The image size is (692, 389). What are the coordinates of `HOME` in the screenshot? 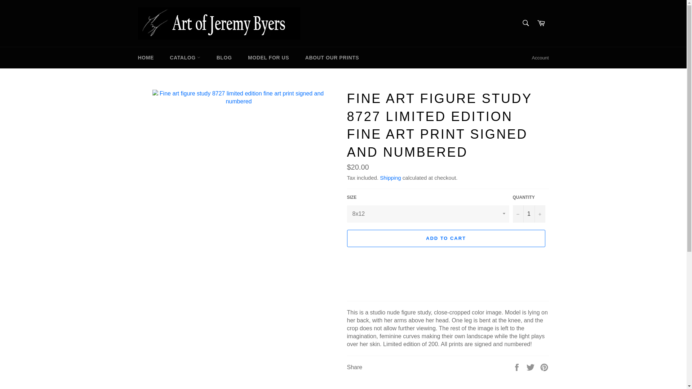 It's located at (146, 58).